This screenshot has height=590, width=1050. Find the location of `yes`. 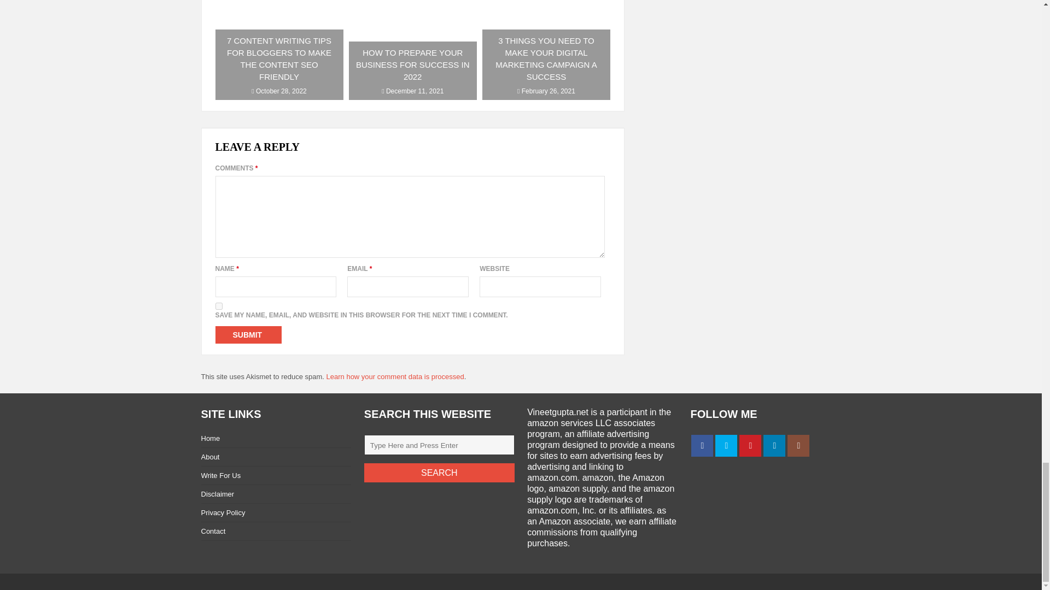

yes is located at coordinates (219, 306).